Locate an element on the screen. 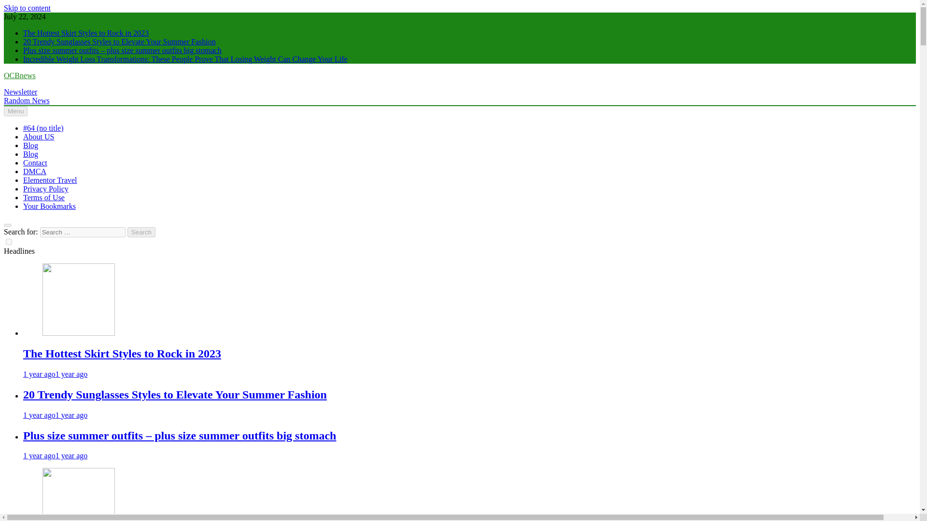  About US is located at coordinates (39, 137).